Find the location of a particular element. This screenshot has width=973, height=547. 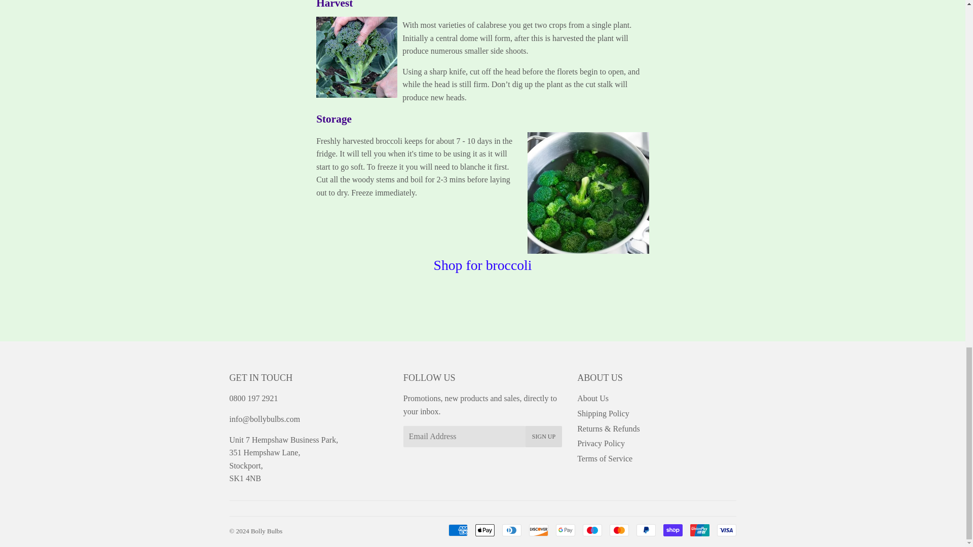

Google Pay is located at coordinates (565, 530).